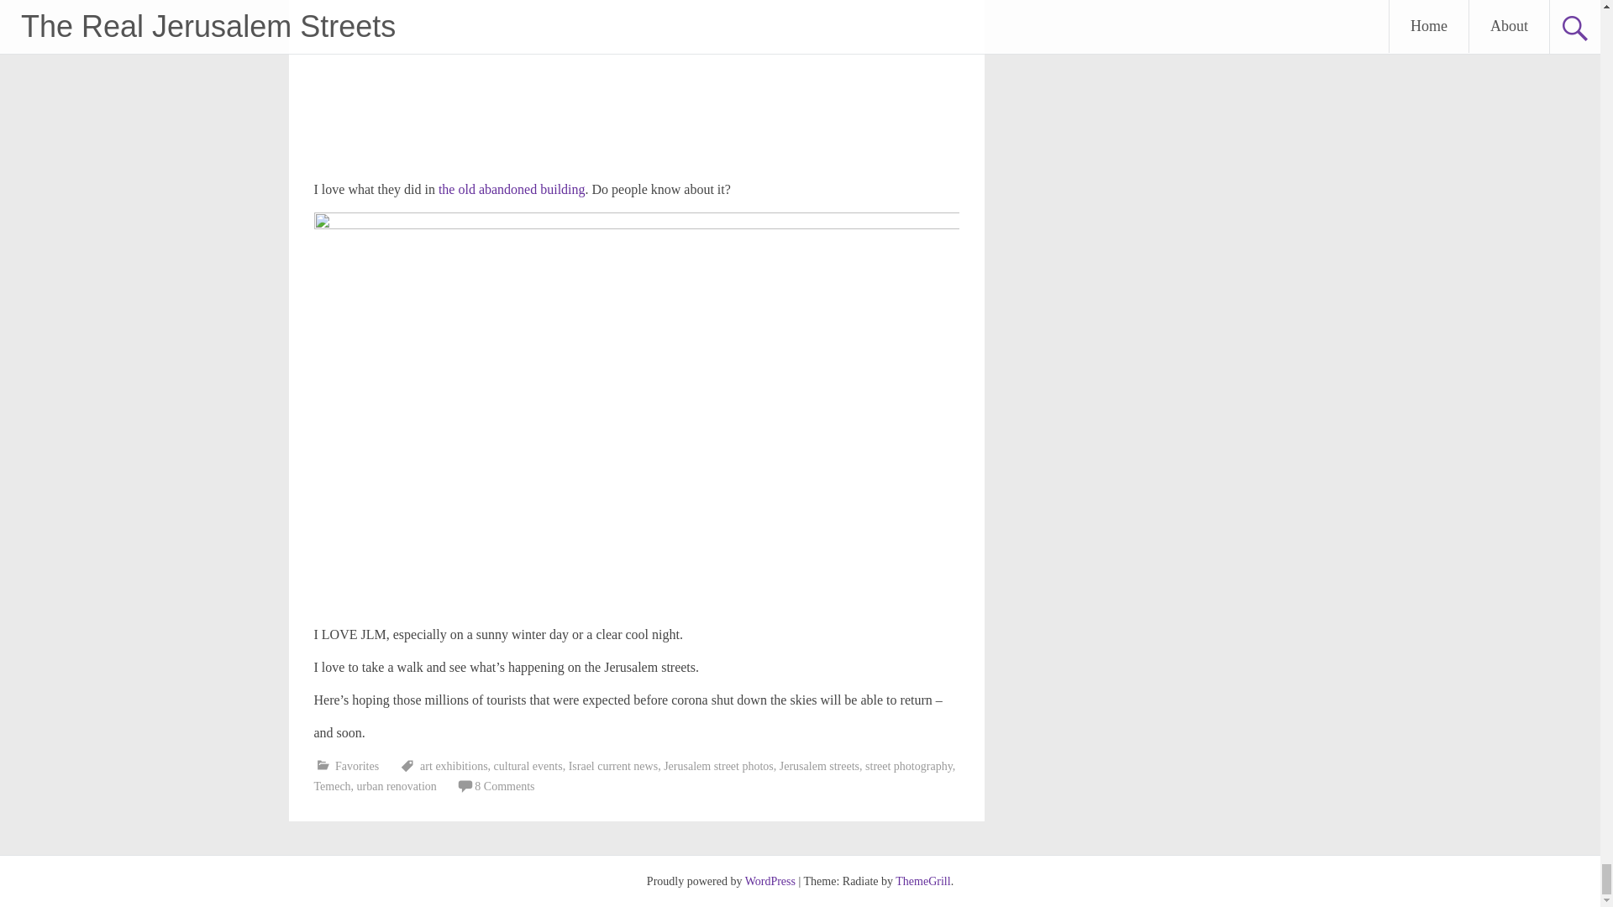 The width and height of the screenshot is (1613, 907). Describe the element at coordinates (357, 766) in the screenshot. I see `Favorites` at that location.